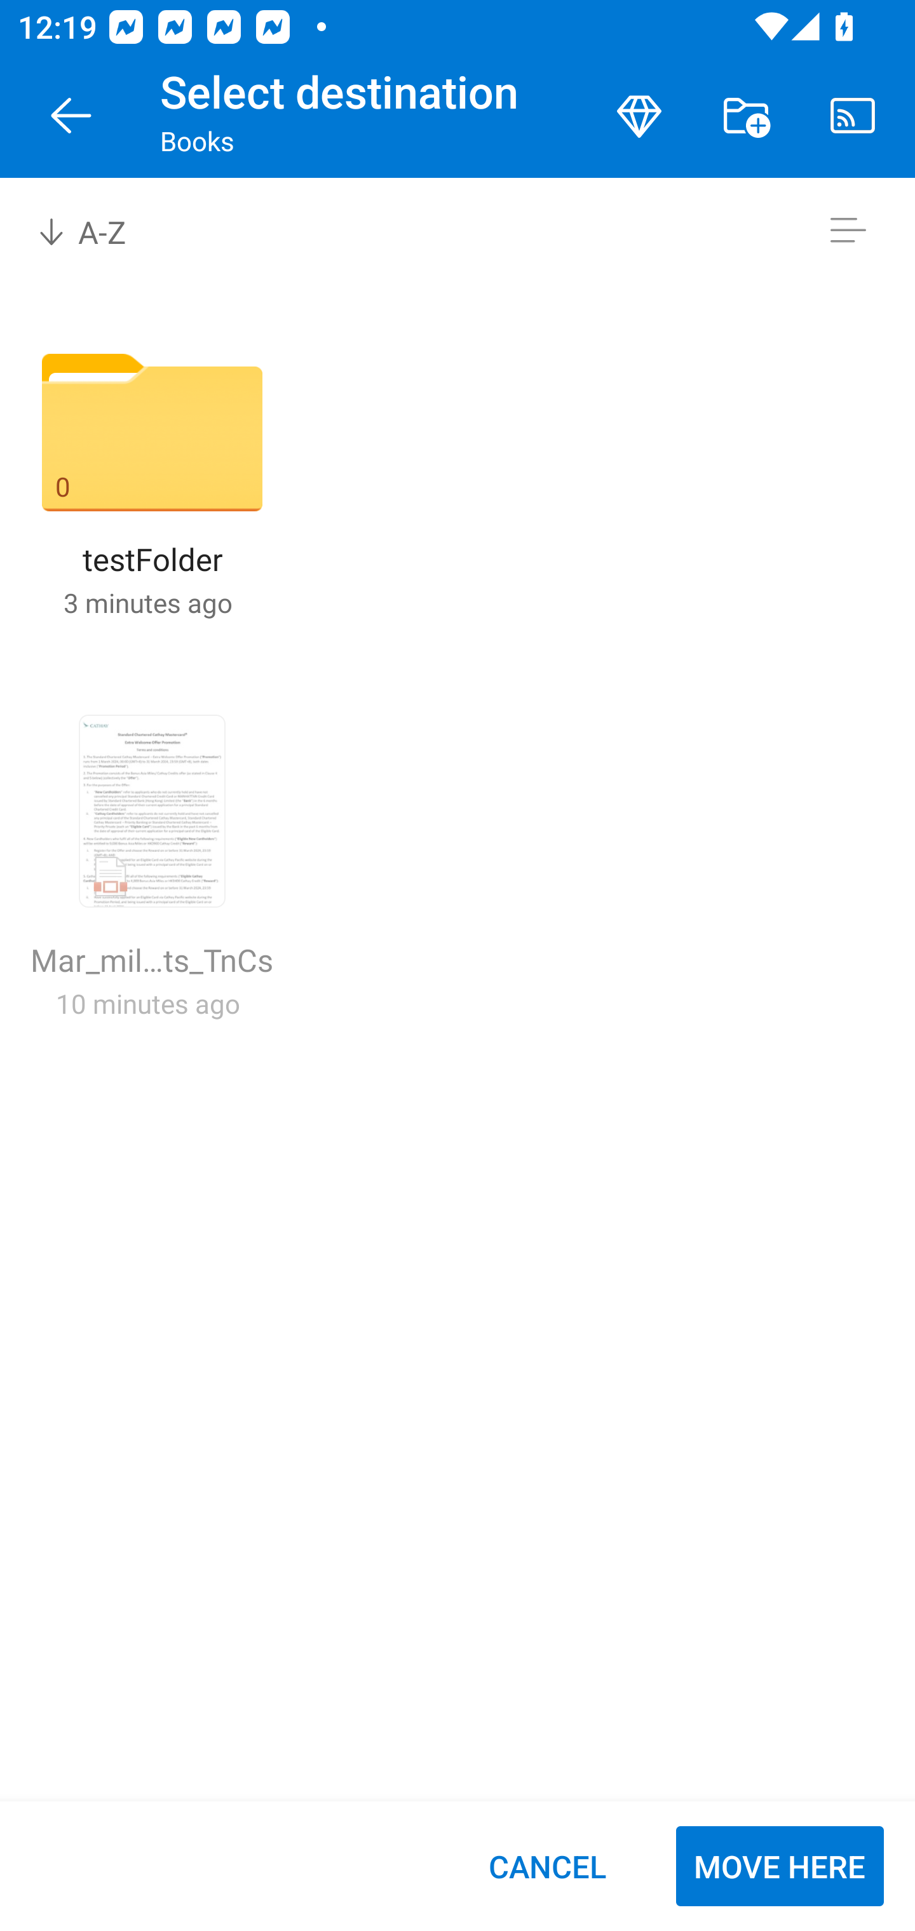 Image resolution: width=915 pixels, height=1931 pixels. I want to click on A-Z Sort by combo box, sort by name, A to Z, so click(99, 230).